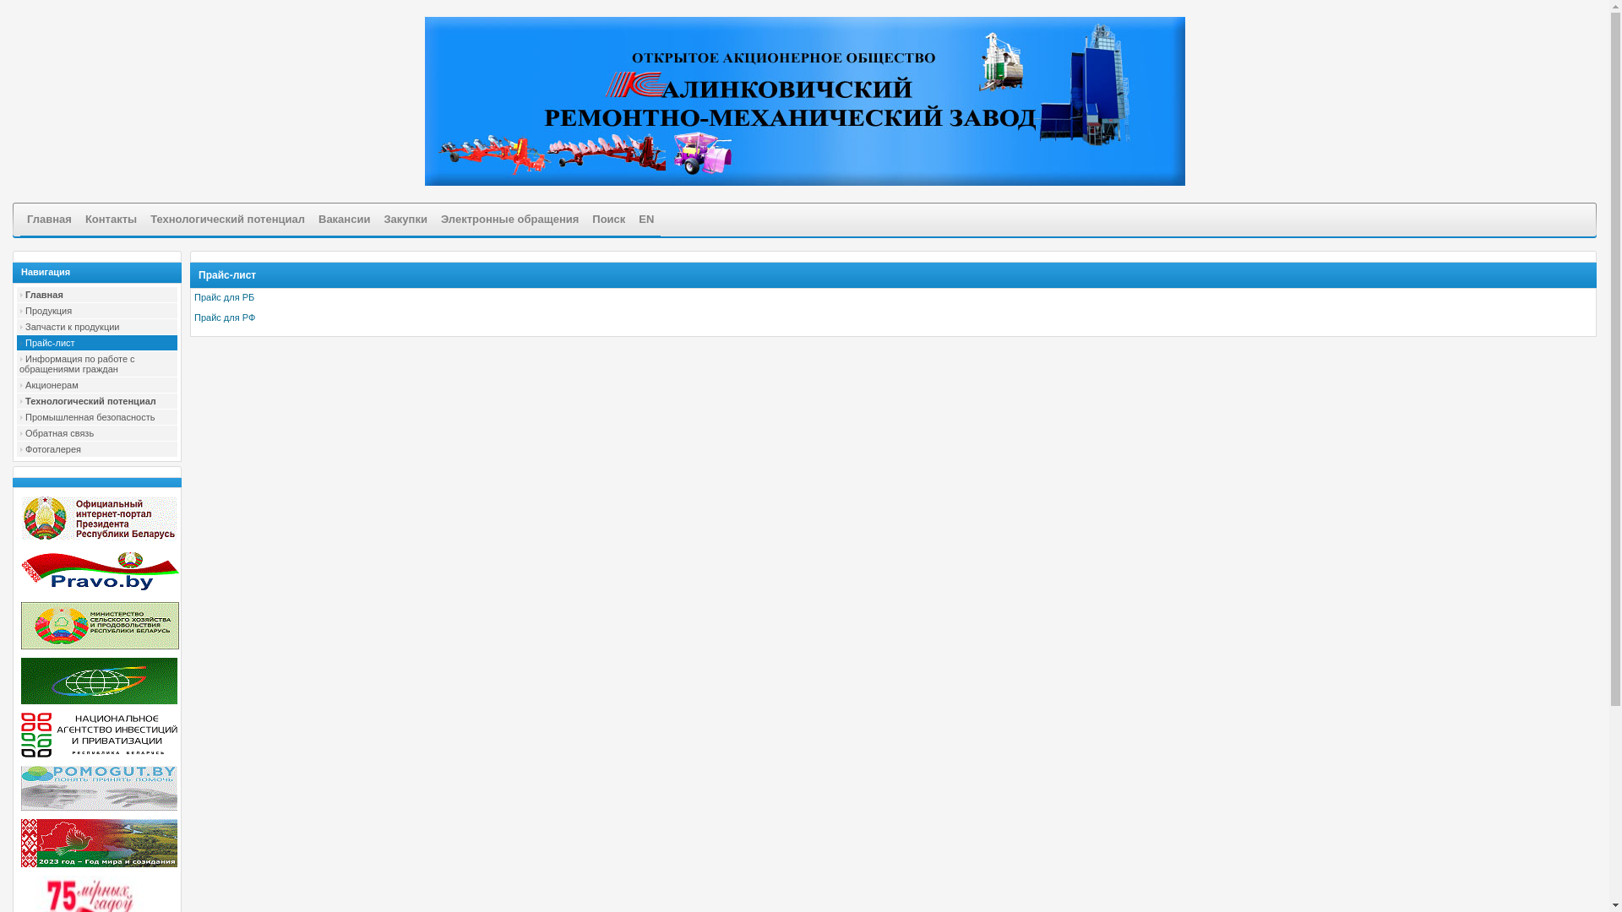 Image resolution: width=1622 pixels, height=912 pixels. Describe the element at coordinates (646, 220) in the screenshot. I see `EN` at that location.